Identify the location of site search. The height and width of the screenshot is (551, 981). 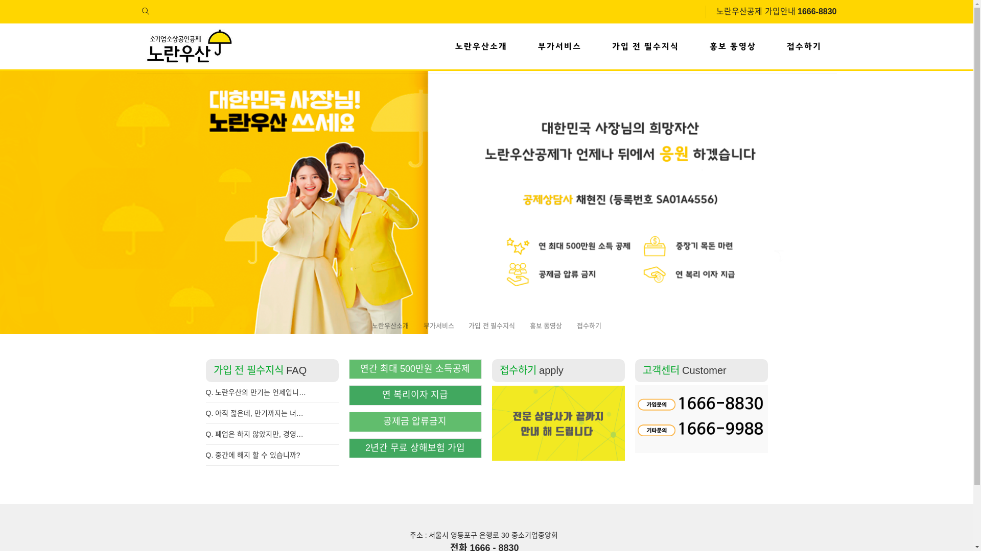
(146, 11).